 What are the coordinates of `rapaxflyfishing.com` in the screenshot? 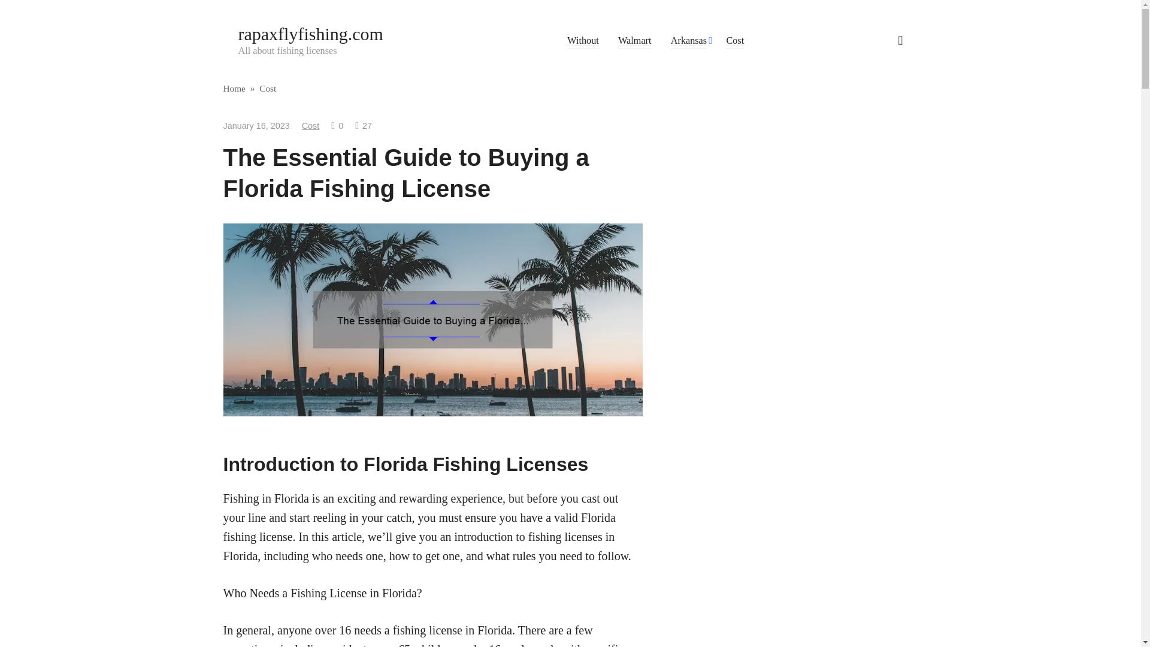 It's located at (310, 34).